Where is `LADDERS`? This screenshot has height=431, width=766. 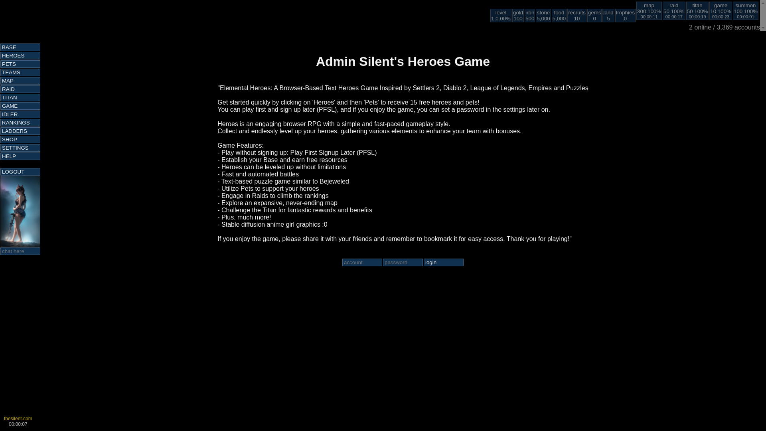 LADDERS is located at coordinates (20, 131).